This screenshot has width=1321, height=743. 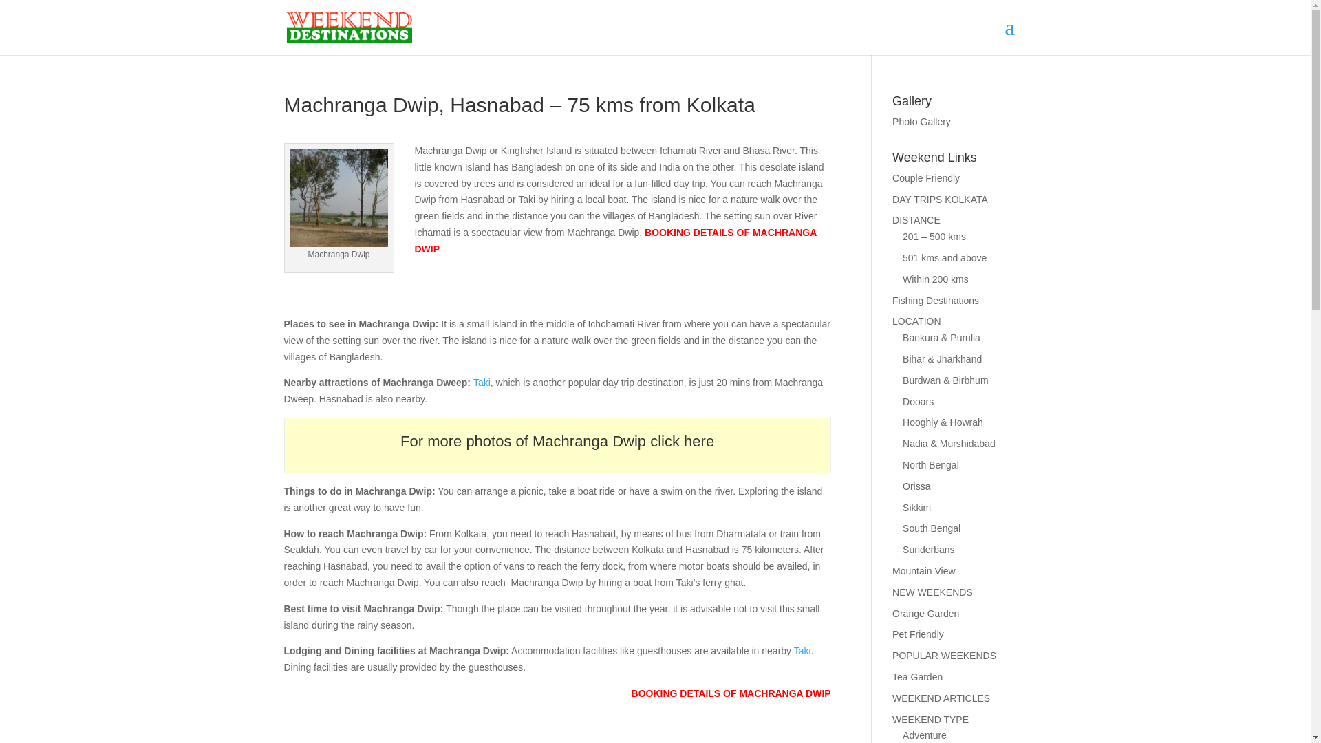 I want to click on DAY TRIPS KOLKATA, so click(x=940, y=200).